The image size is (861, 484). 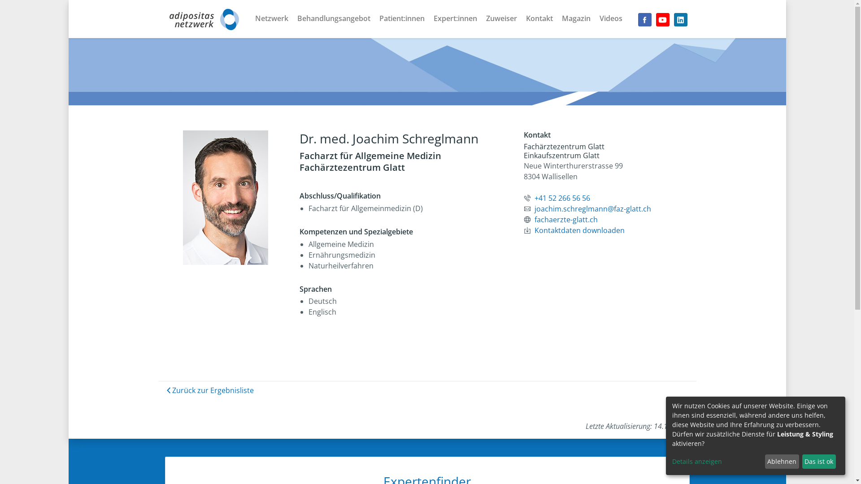 What do you see at coordinates (271, 18) in the screenshot?
I see `Netzwerk` at bounding box center [271, 18].